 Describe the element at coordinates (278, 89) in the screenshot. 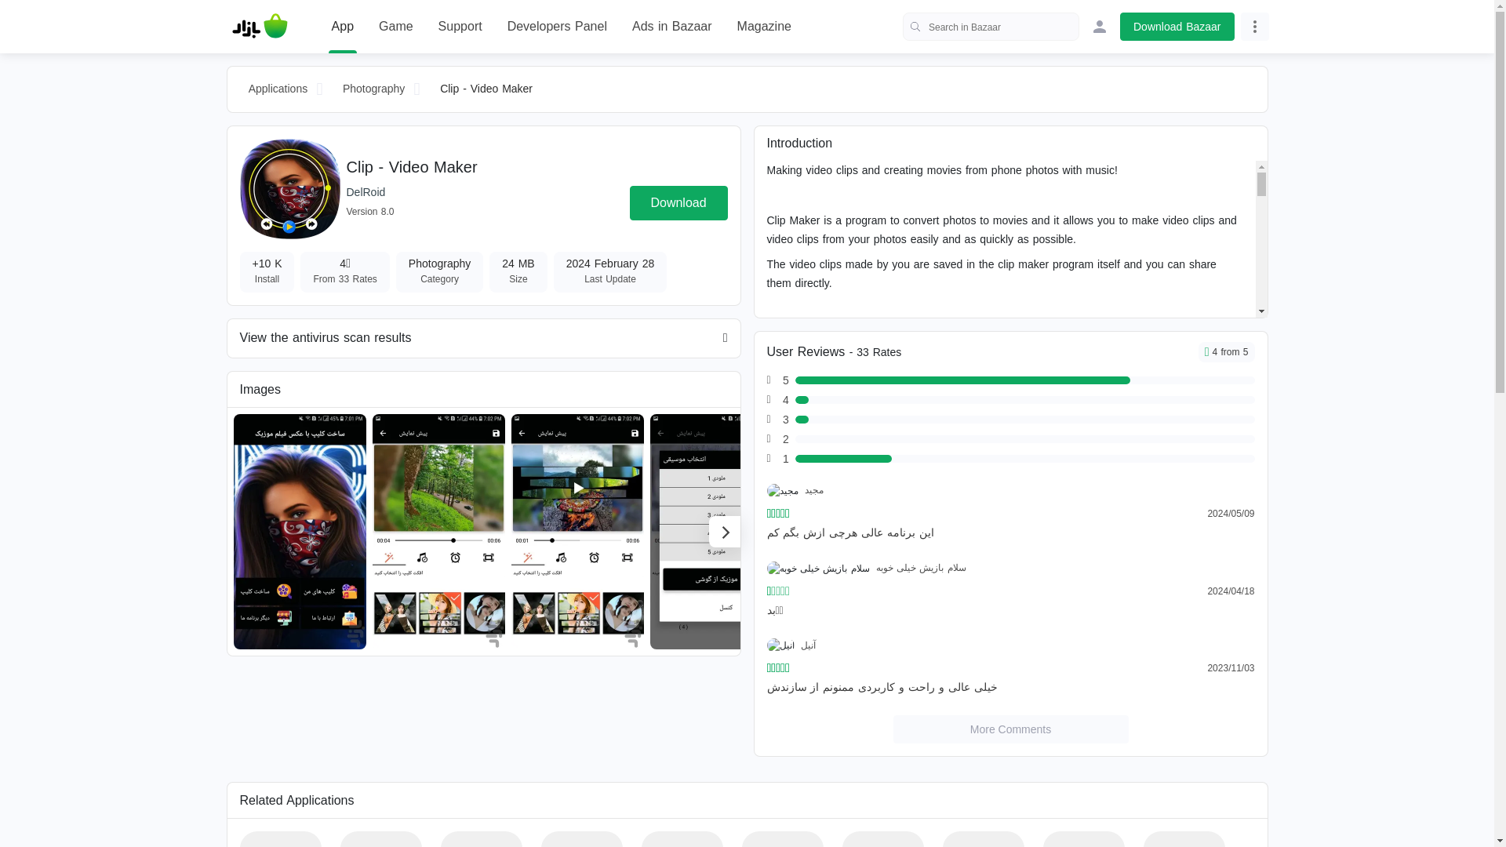

I see `Applications` at that location.